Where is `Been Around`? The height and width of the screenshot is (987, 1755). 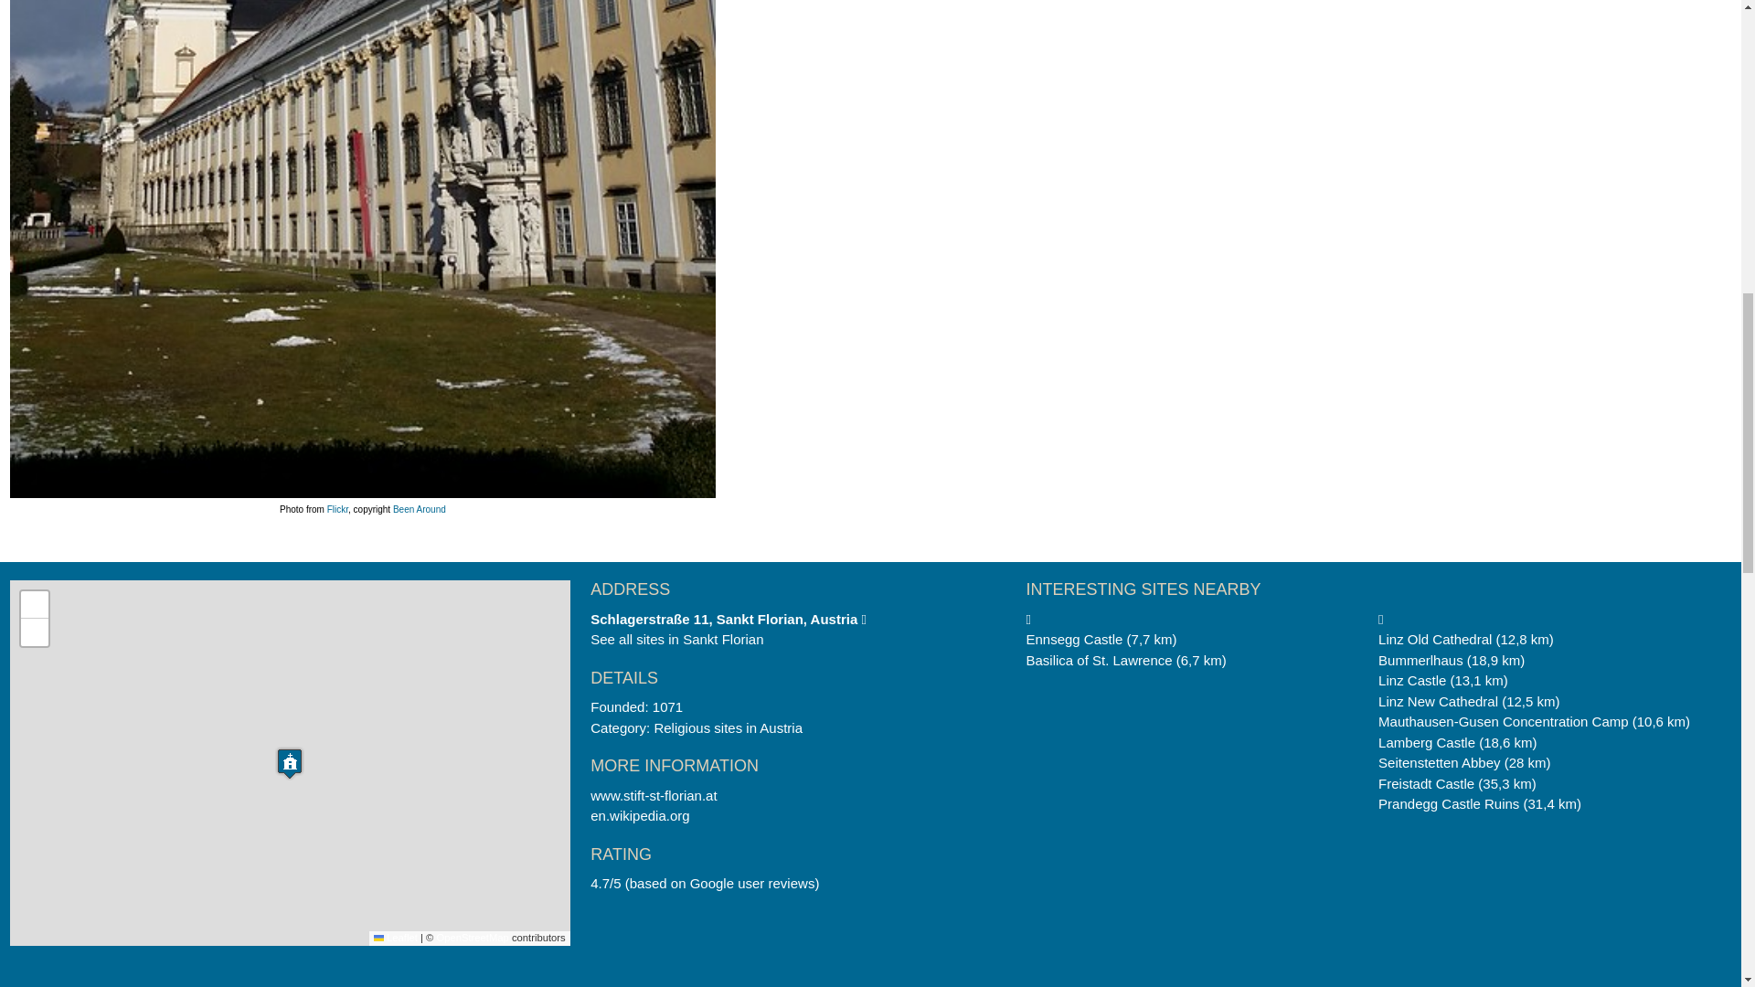
Been Around is located at coordinates (419, 508).